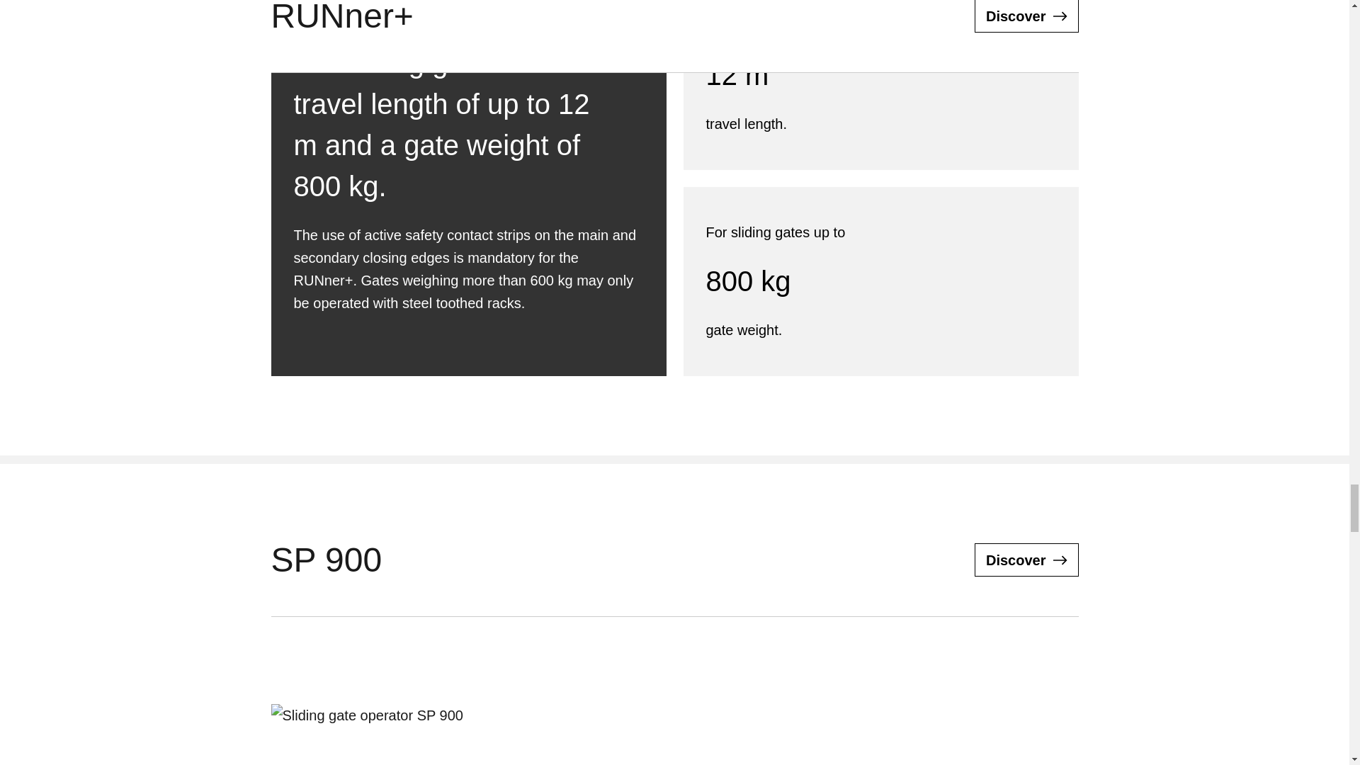 The width and height of the screenshot is (1360, 765). What do you see at coordinates (1026, 560) in the screenshot?
I see `SP 900` at bounding box center [1026, 560].